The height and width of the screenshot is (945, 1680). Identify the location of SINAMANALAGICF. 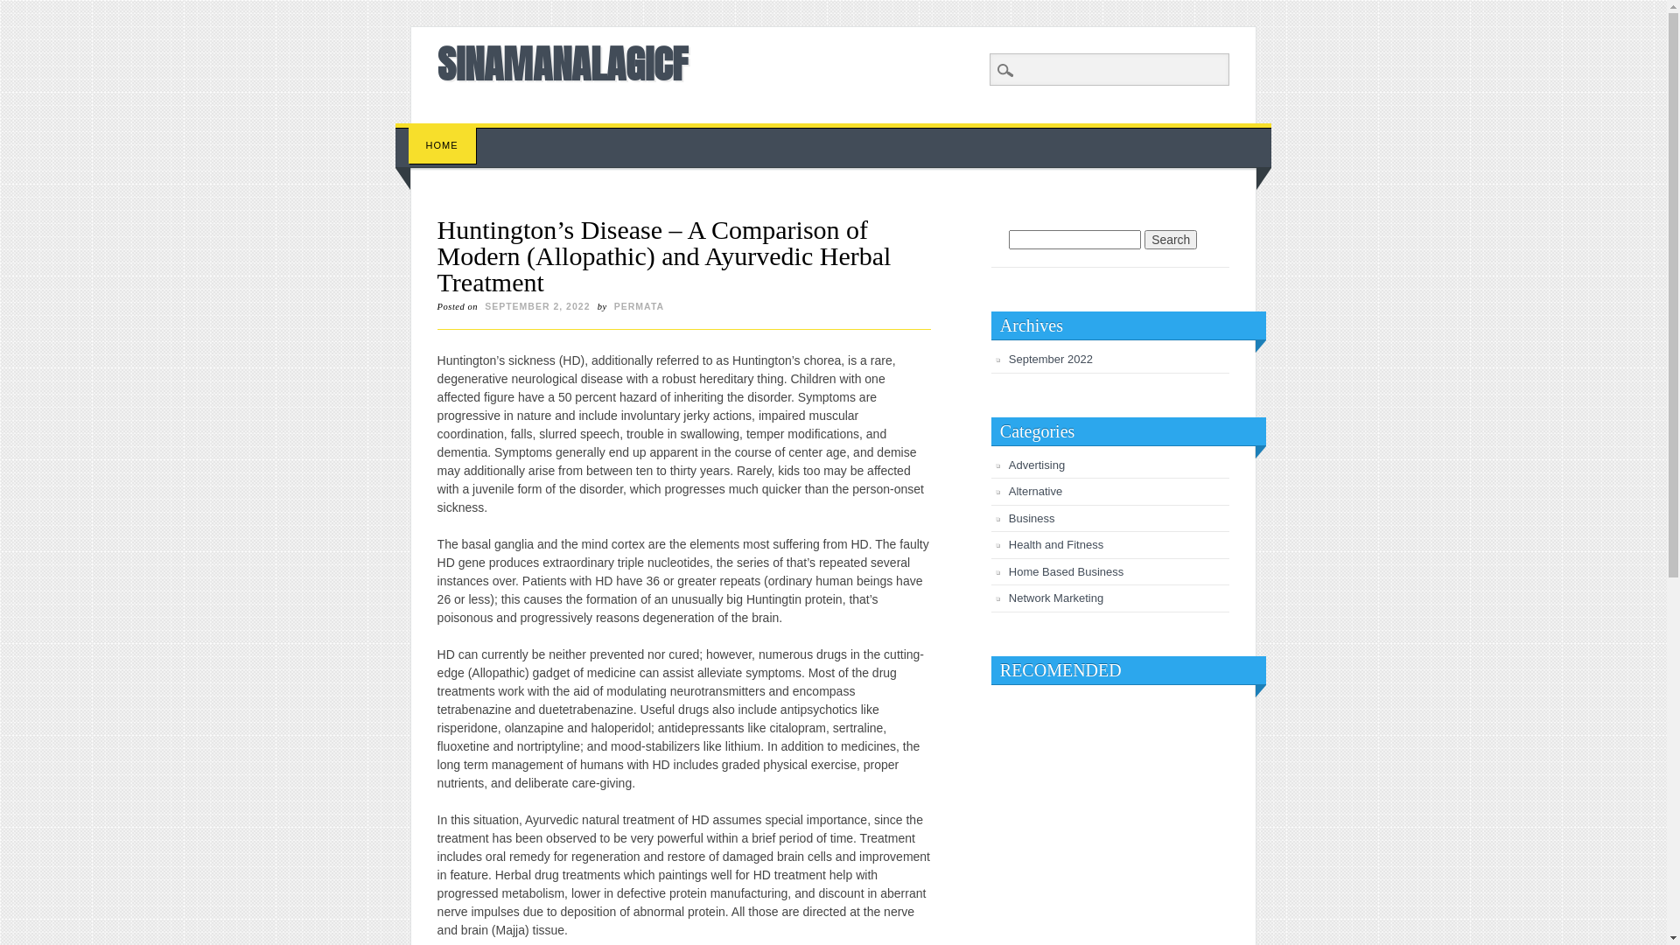
(563, 63).